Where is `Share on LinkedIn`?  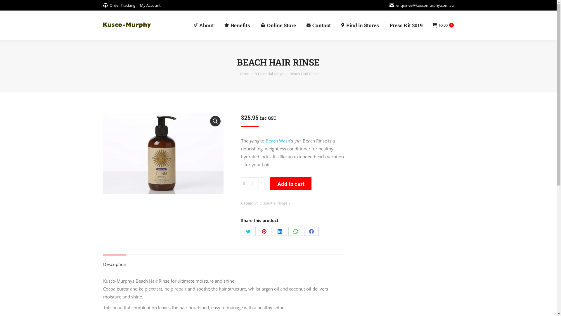
Share on LinkedIn is located at coordinates (280, 231).